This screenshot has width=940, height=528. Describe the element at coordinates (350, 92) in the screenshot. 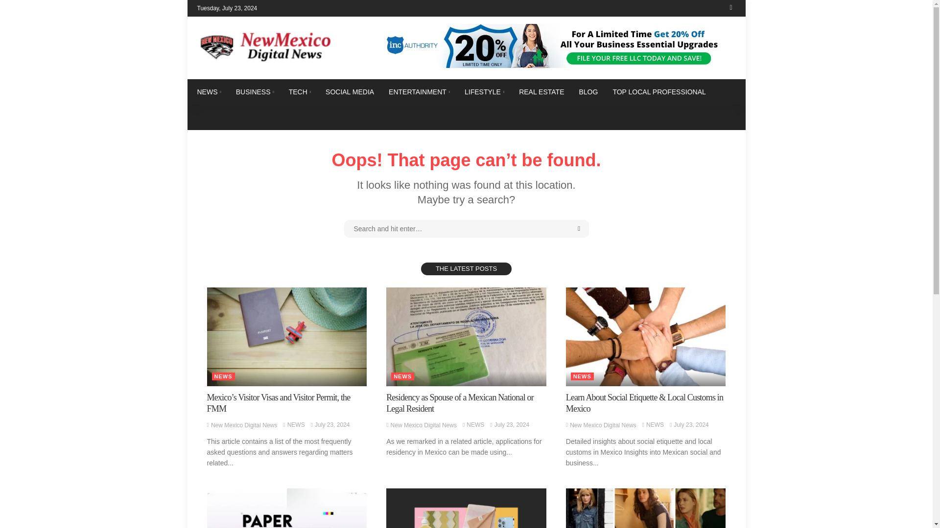

I see `SOCIAL MEDIA` at that location.